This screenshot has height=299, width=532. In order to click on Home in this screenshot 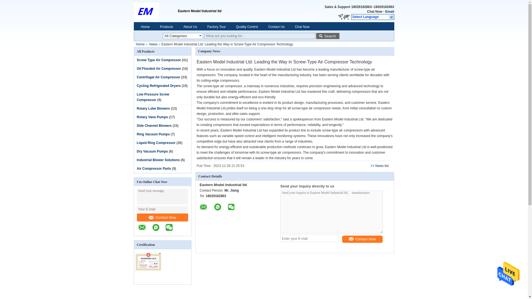, I will do `click(140, 44)`.